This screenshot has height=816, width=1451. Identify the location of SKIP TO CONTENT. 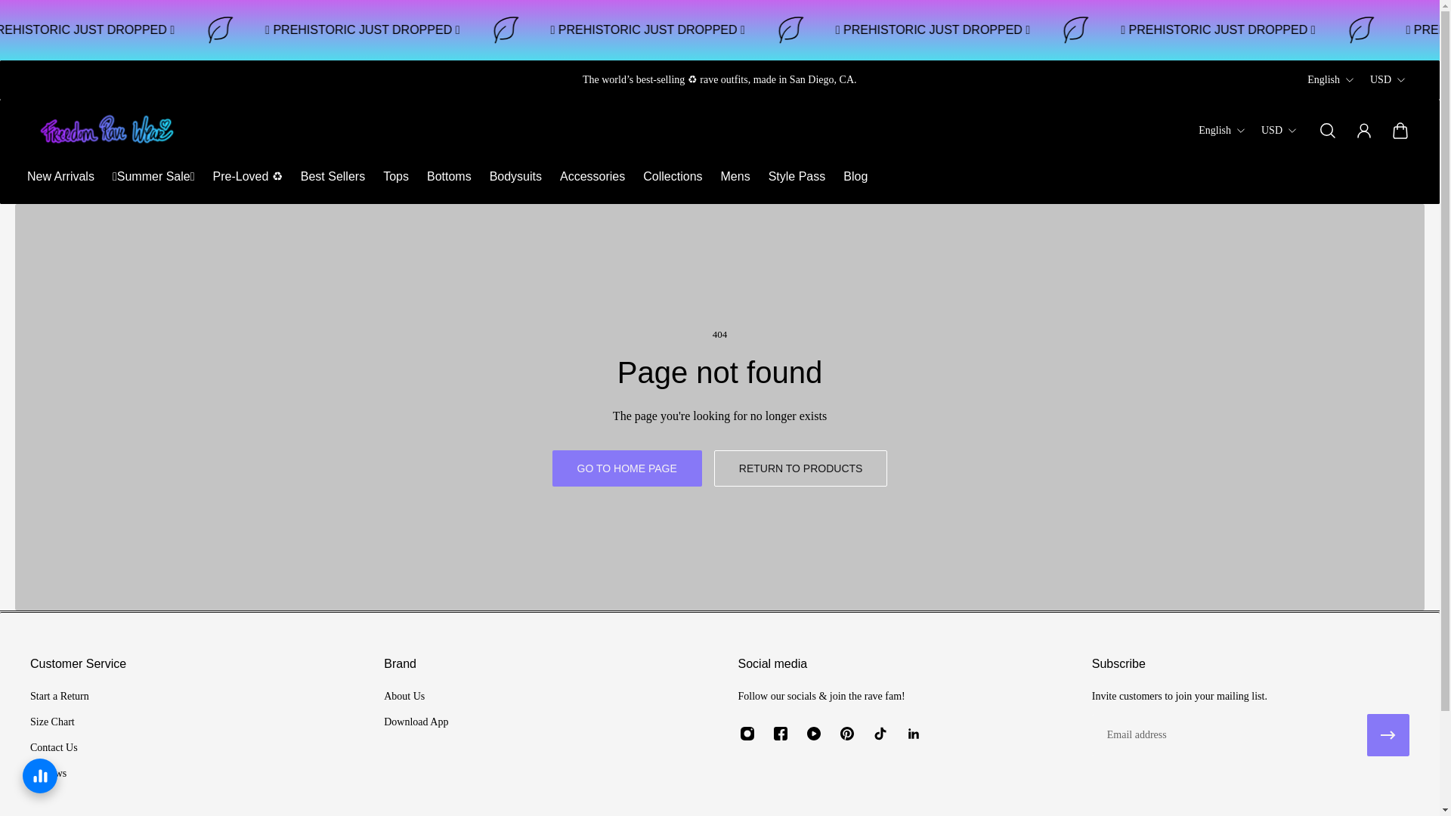
(24, 21).